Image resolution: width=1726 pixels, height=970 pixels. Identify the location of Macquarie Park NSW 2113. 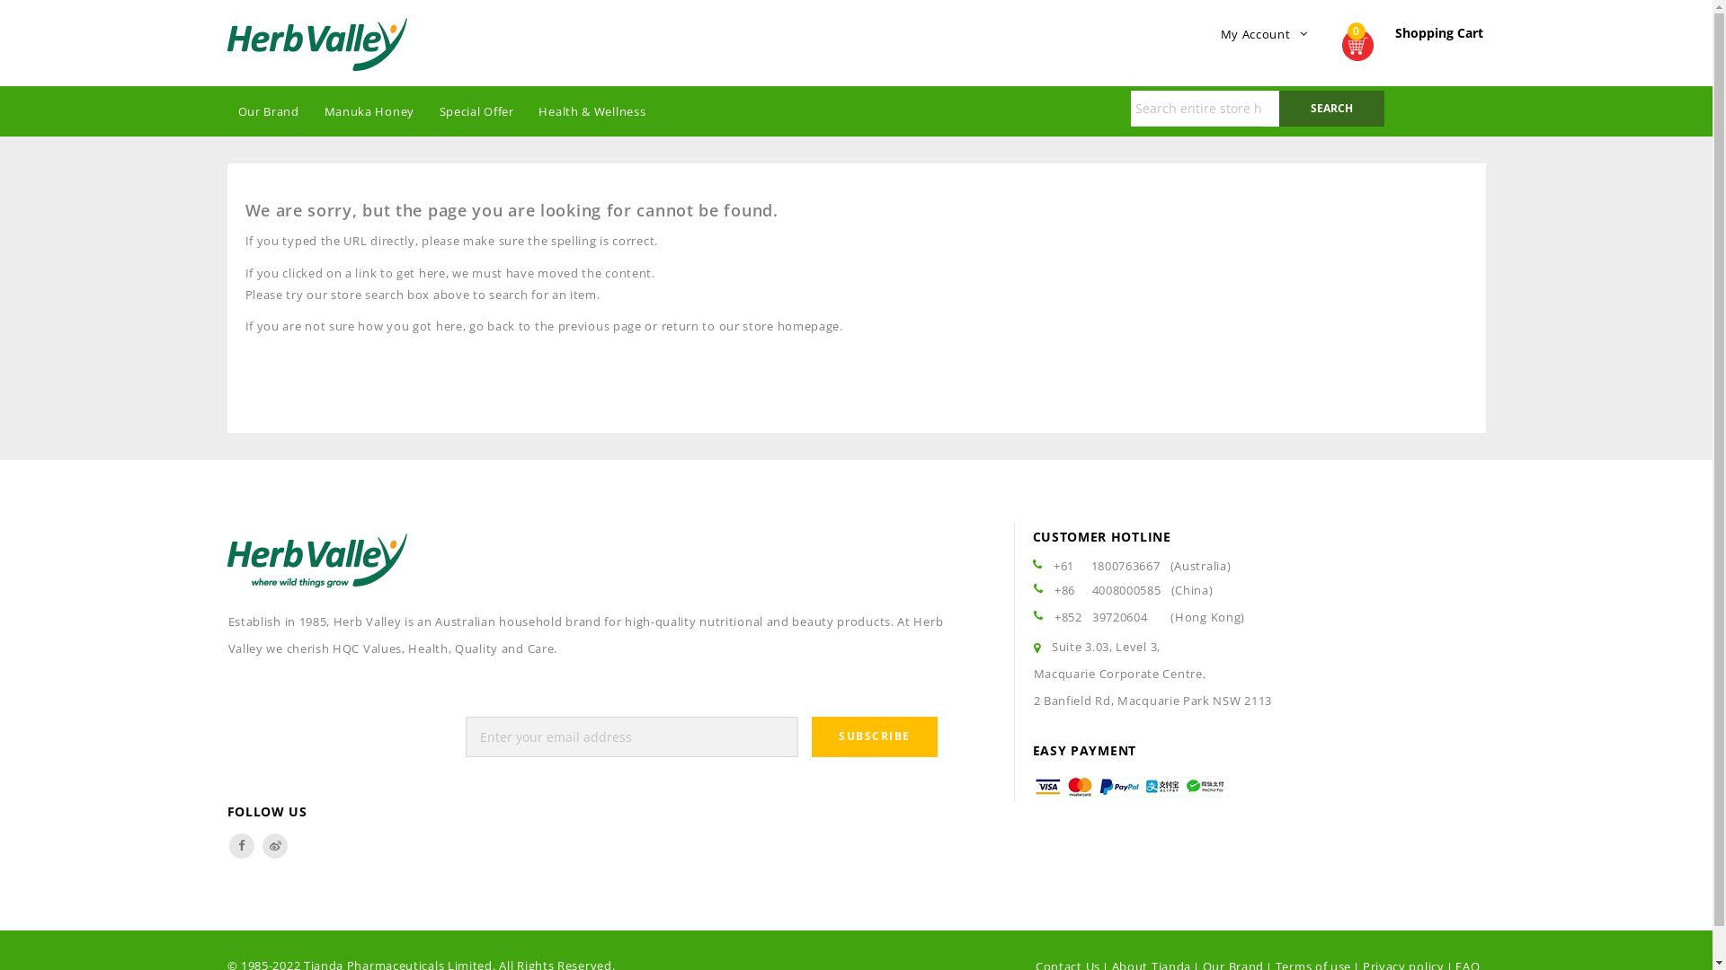
(1195, 701).